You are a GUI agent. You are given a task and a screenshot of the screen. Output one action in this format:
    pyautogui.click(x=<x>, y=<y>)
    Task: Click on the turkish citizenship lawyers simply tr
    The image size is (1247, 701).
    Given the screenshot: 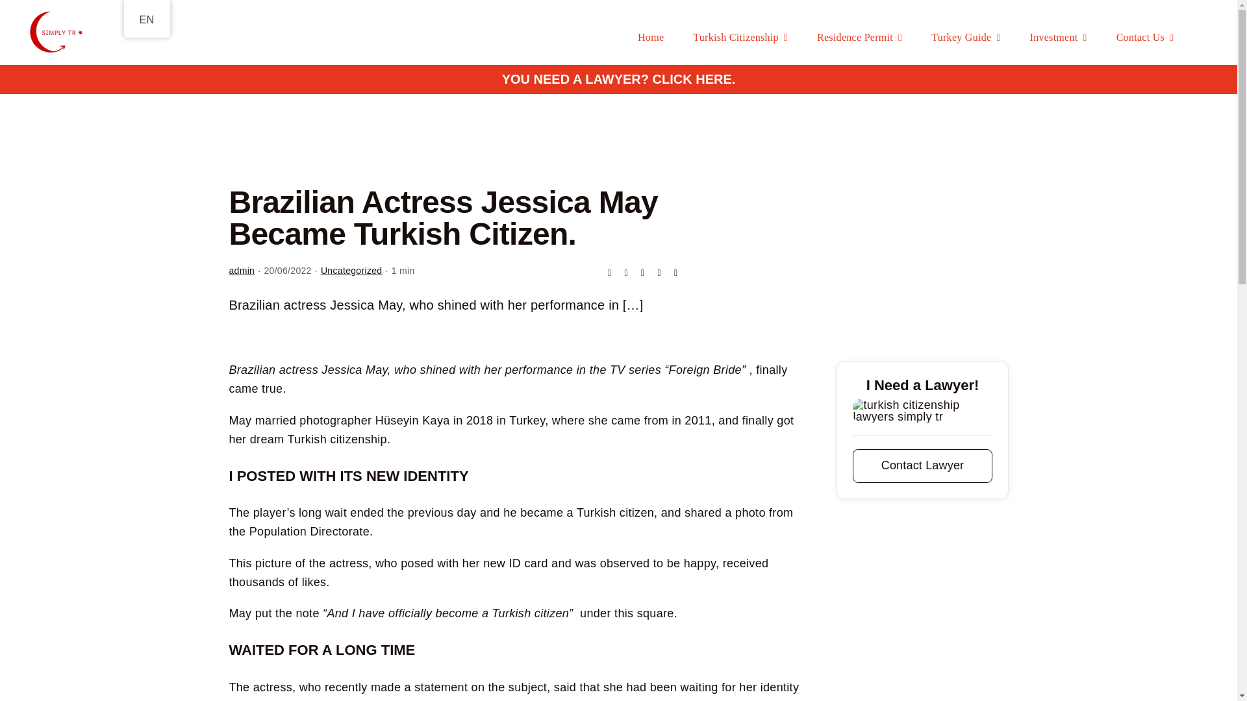 What is the action you would take?
    pyautogui.click(x=922, y=410)
    